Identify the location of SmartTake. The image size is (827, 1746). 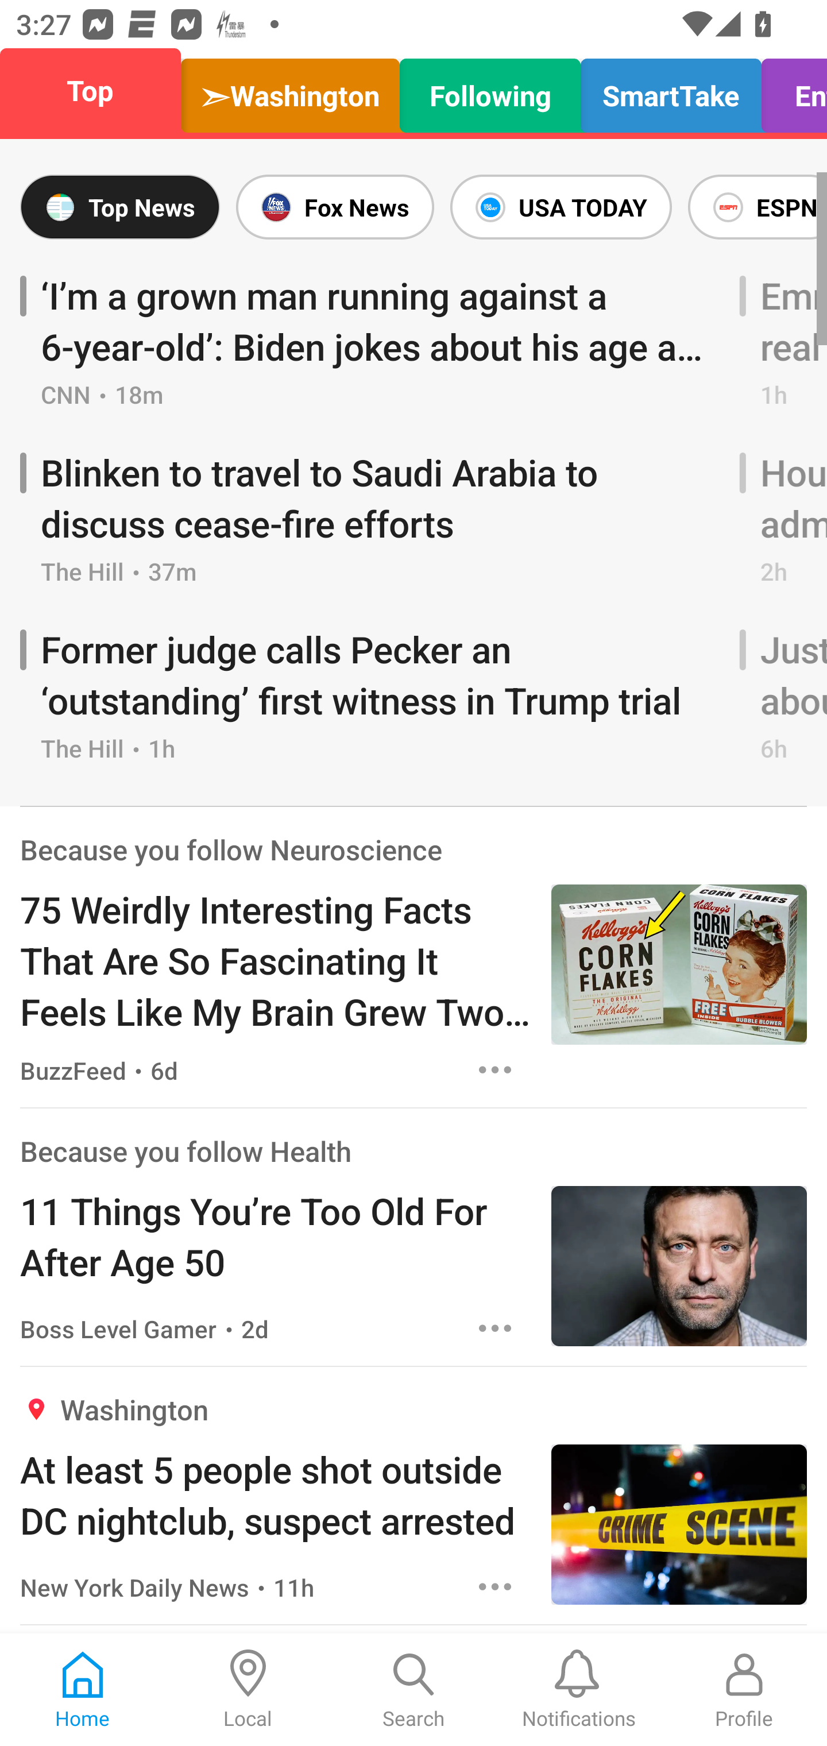
(671, 91).